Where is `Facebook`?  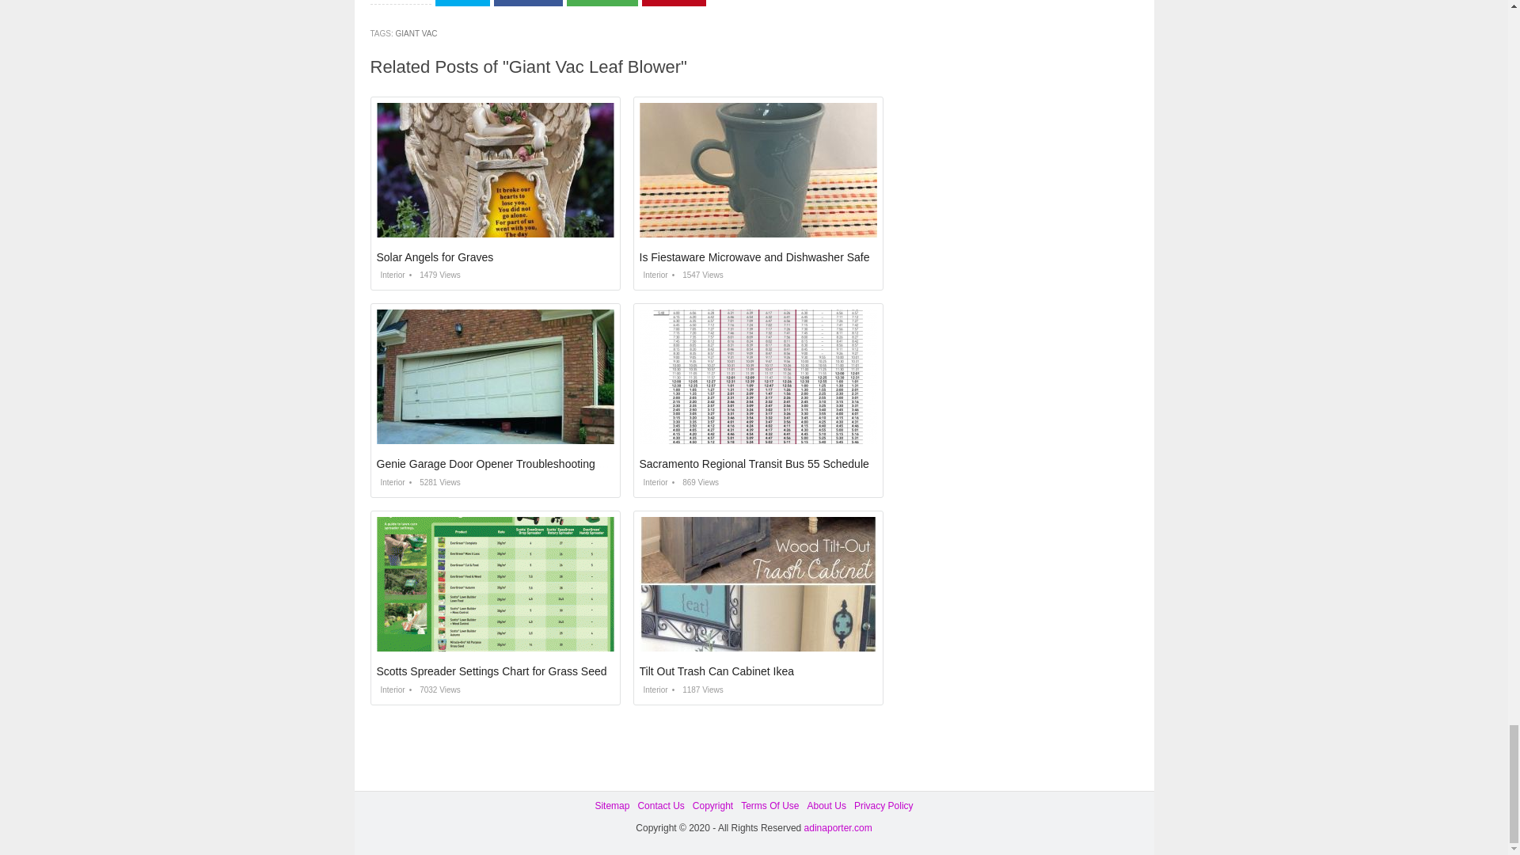
Facebook is located at coordinates (528, 3).